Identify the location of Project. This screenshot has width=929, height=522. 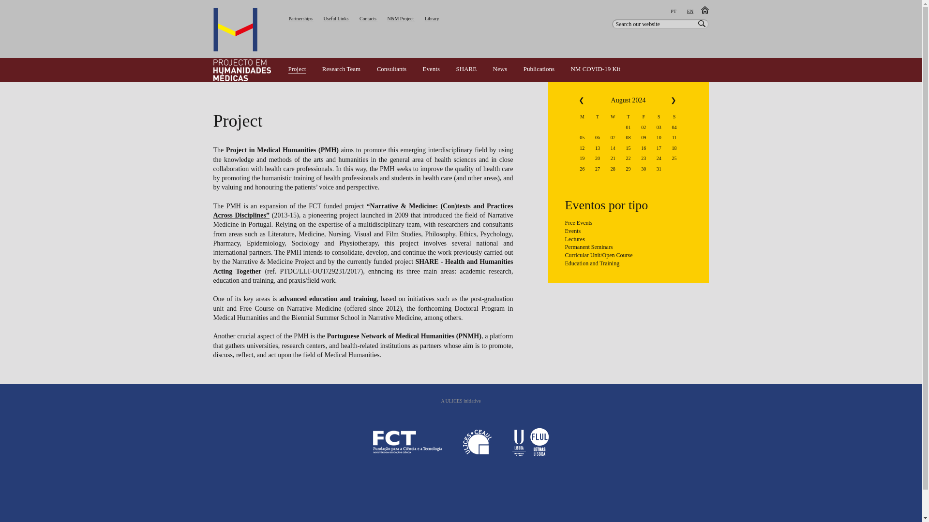
(297, 70).